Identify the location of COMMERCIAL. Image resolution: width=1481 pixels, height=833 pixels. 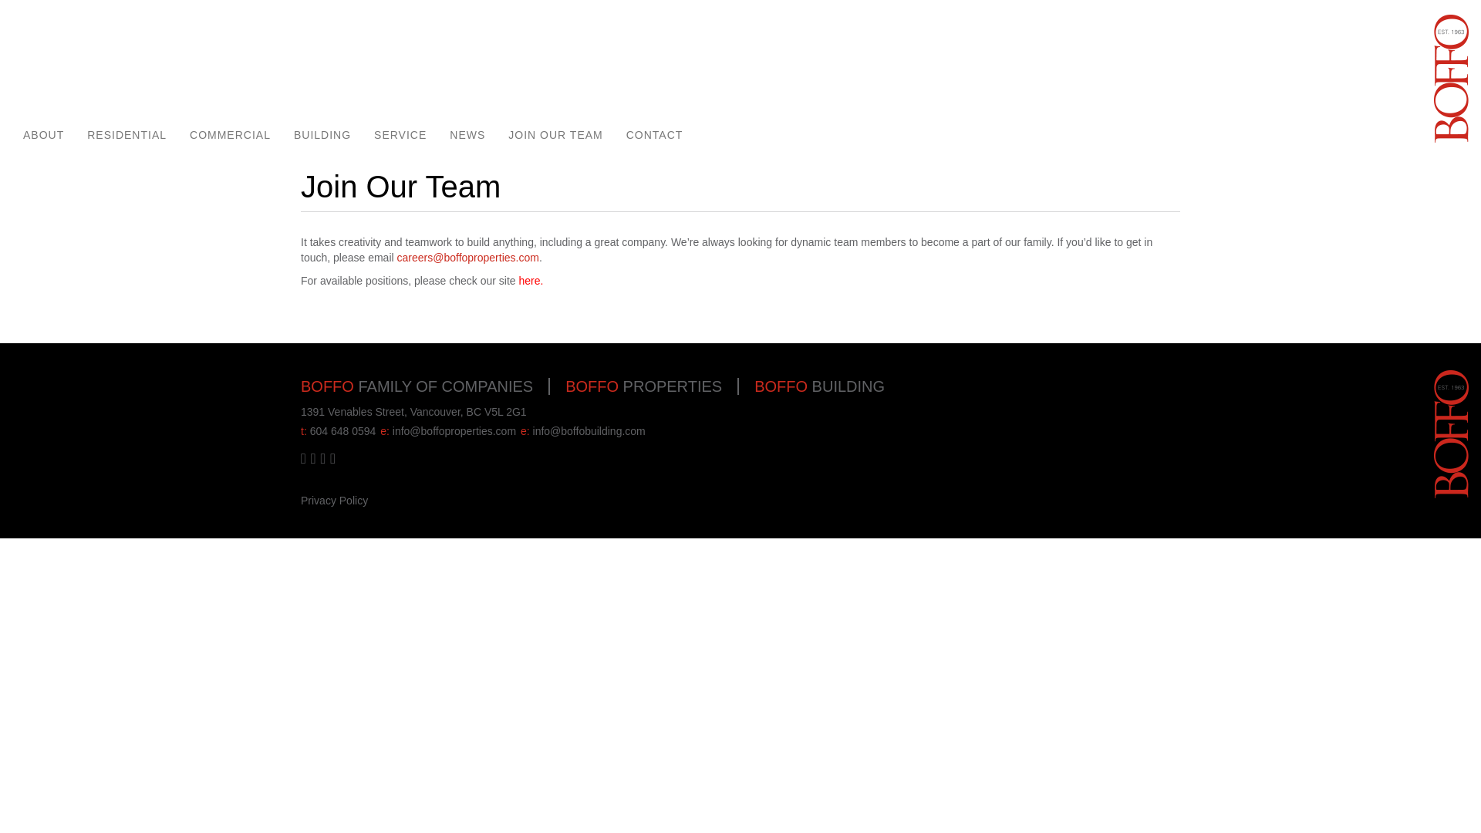
(230, 135).